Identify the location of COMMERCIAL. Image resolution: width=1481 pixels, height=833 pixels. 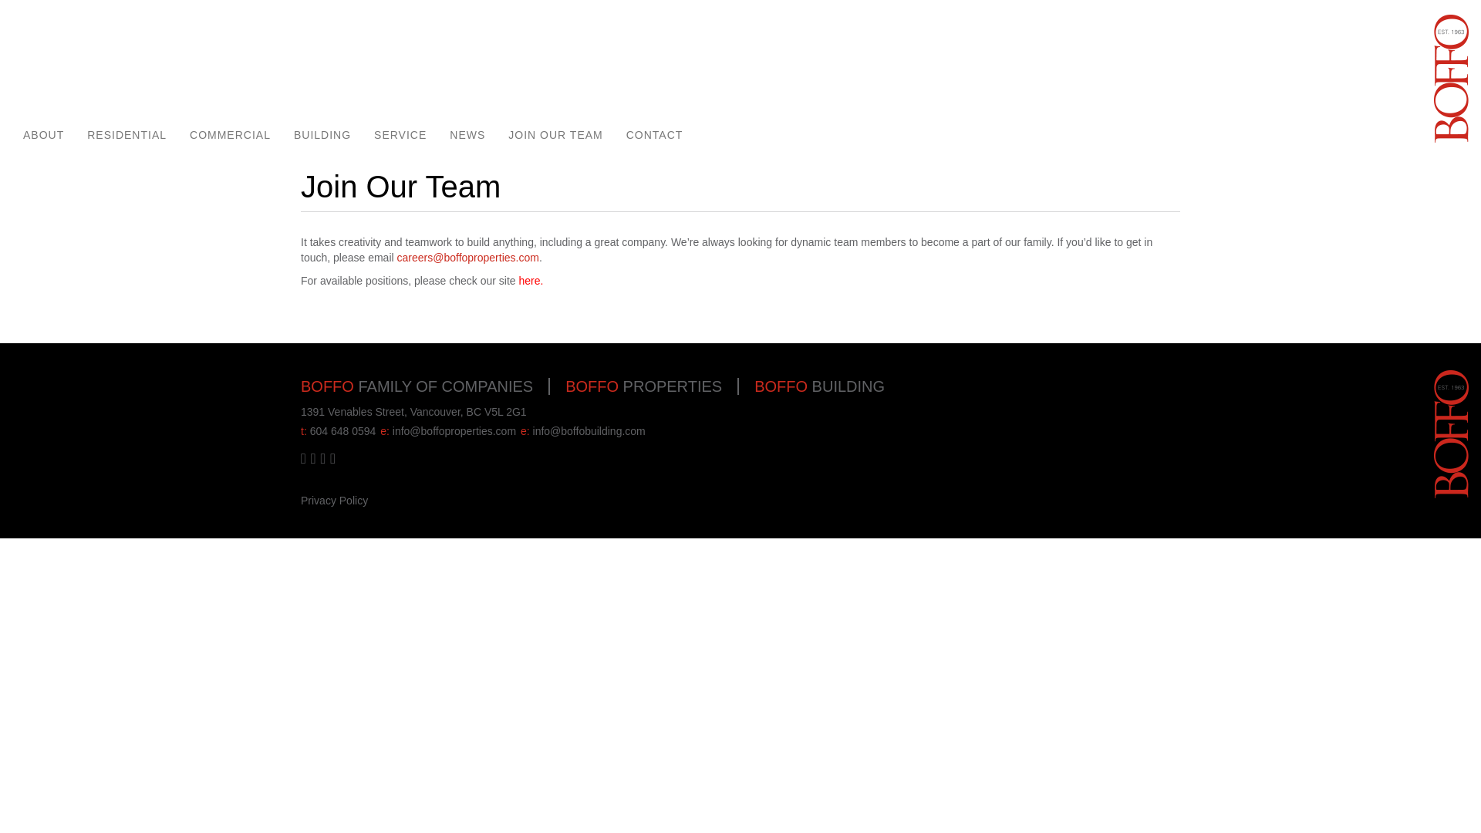
(230, 135).